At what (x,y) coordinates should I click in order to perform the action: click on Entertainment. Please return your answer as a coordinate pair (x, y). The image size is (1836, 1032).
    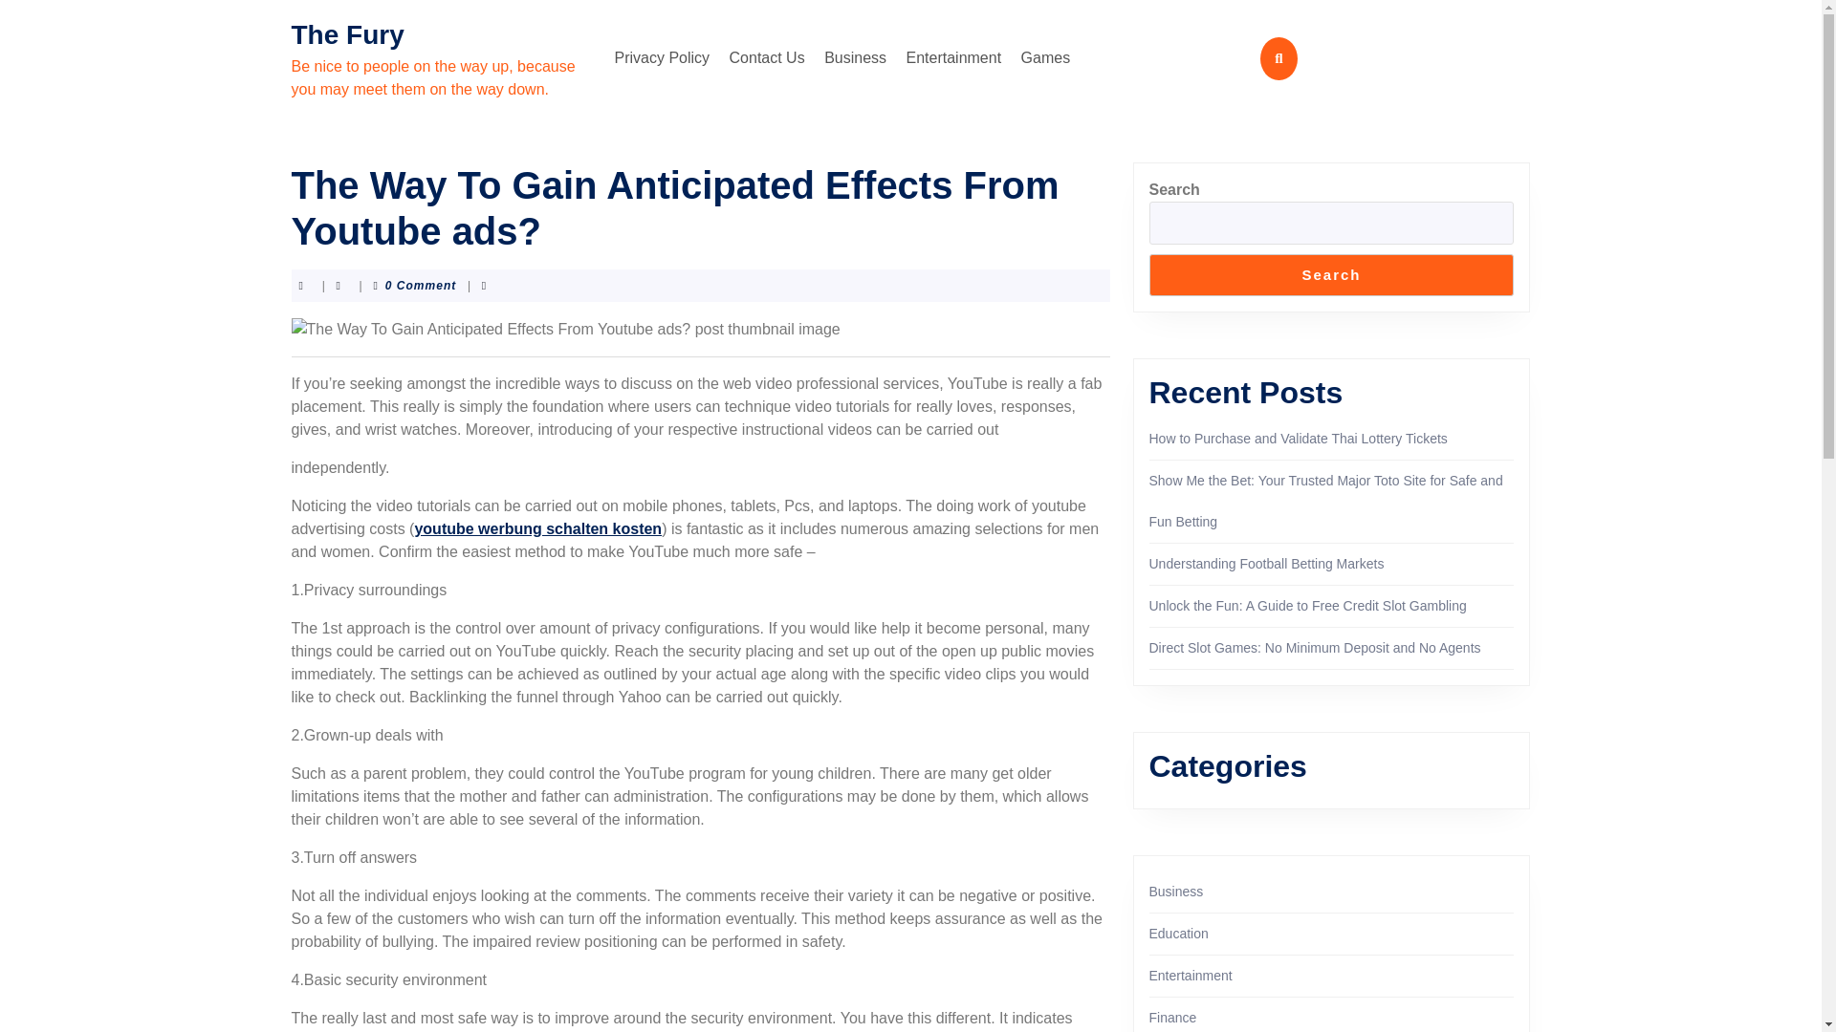
    Looking at the image, I should click on (954, 58).